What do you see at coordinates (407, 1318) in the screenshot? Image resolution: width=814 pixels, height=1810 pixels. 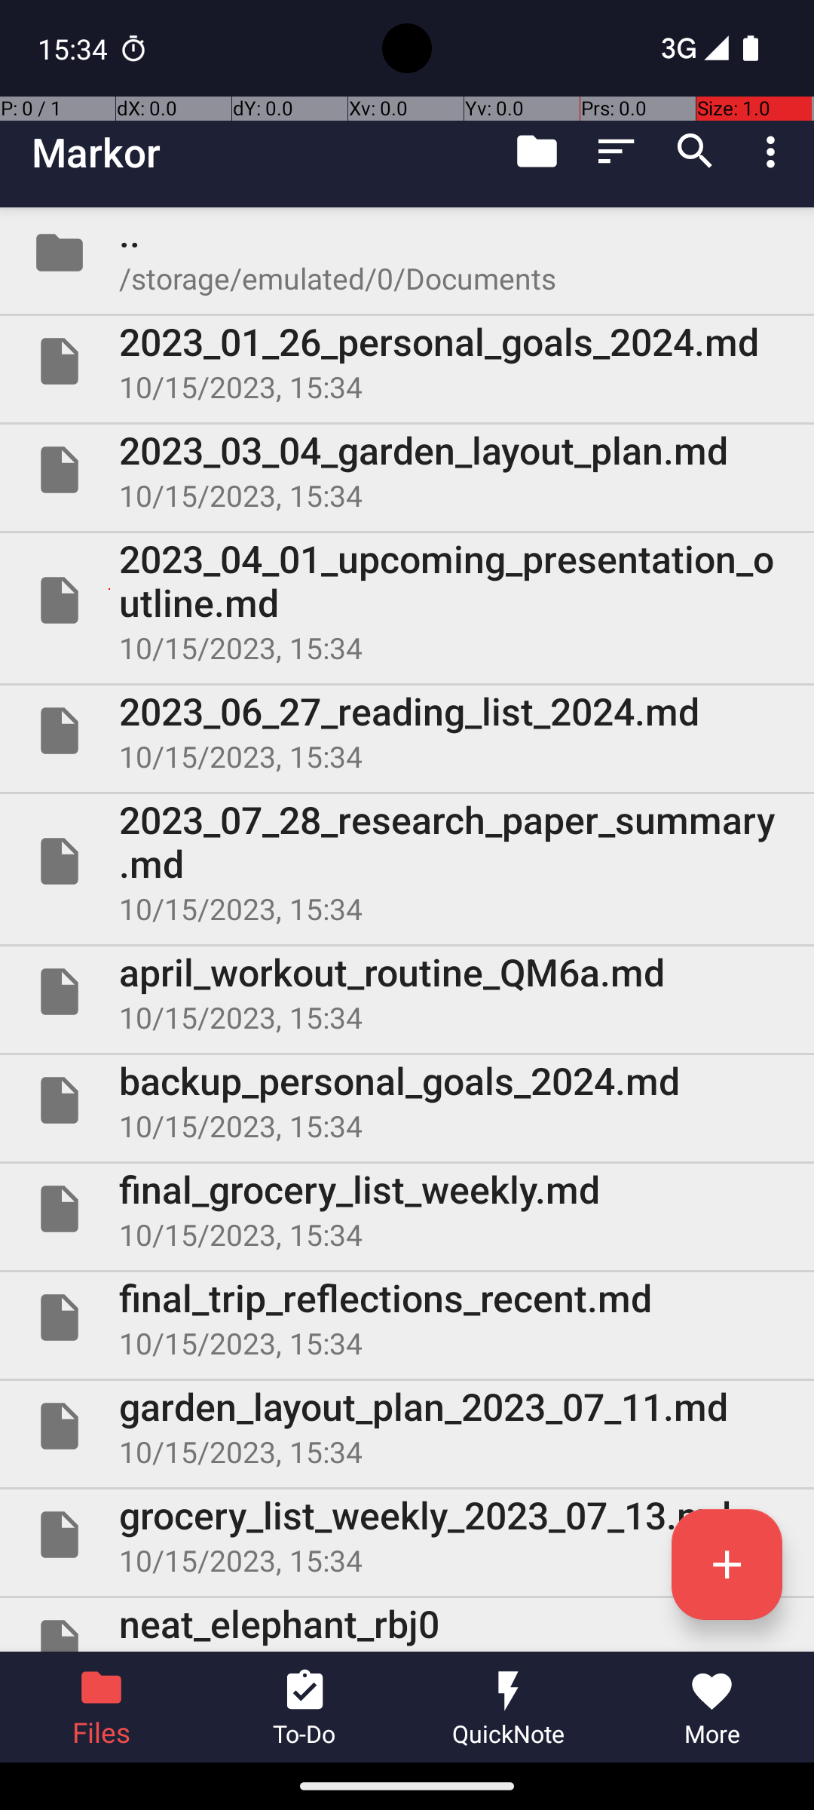 I see `File final_trip_reflections_recent.md ` at bounding box center [407, 1318].